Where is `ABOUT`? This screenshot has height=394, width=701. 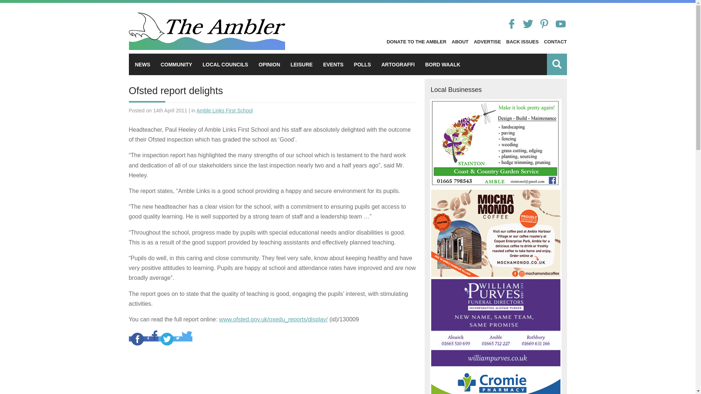 ABOUT is located at coordinates (460, 42).